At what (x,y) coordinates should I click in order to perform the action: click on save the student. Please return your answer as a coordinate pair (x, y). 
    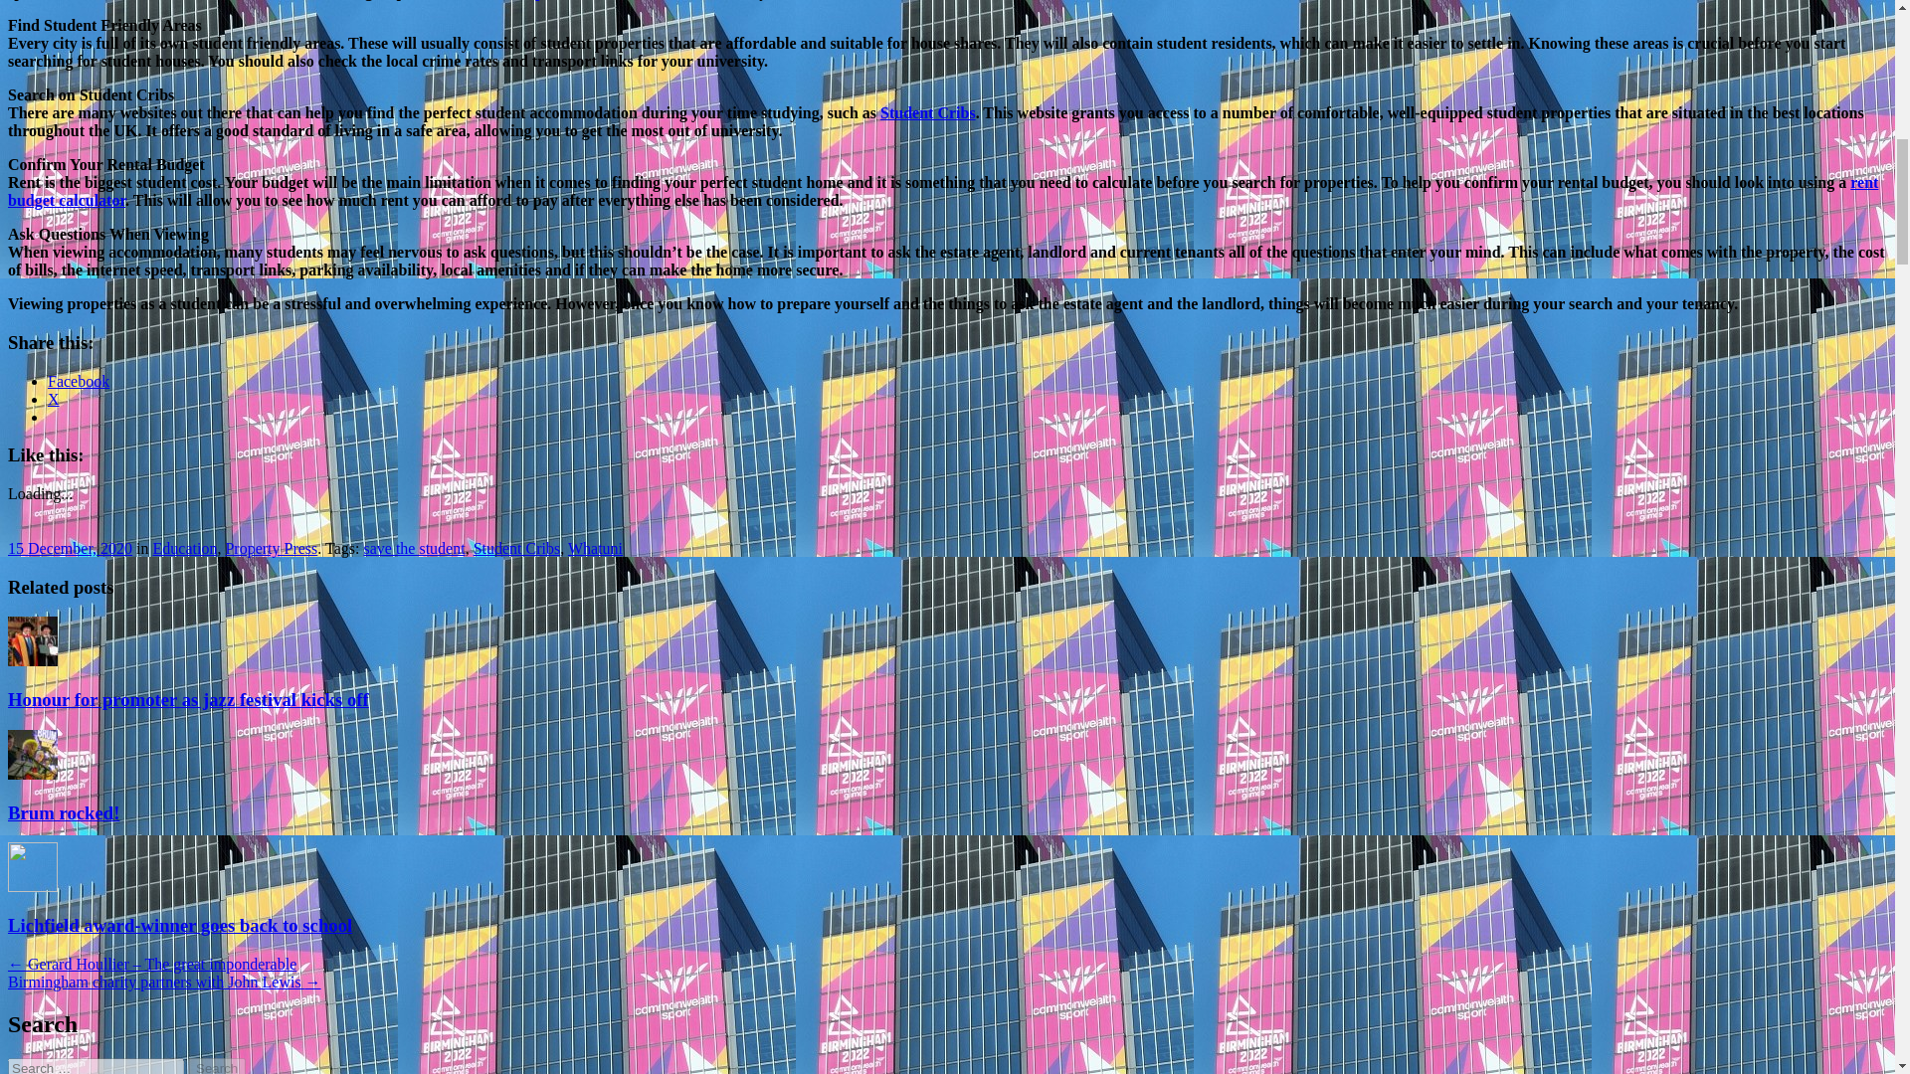
    Looking at the image, I should click on (413, 549).